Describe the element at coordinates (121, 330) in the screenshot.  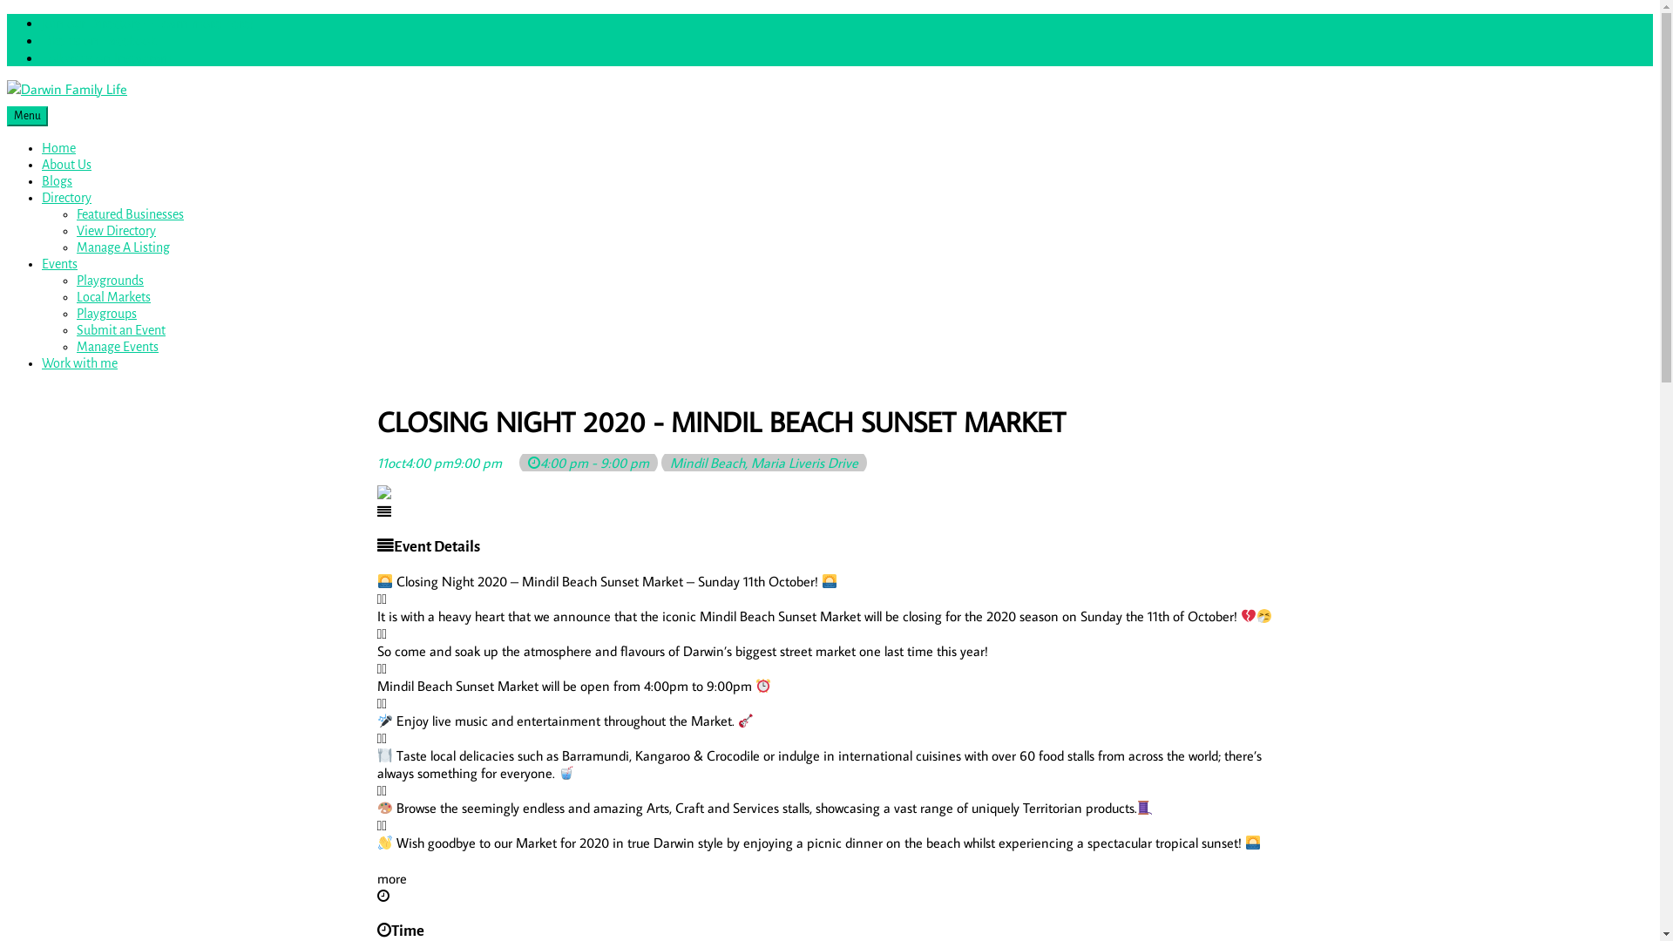
I see `Submit an Event` at that location.